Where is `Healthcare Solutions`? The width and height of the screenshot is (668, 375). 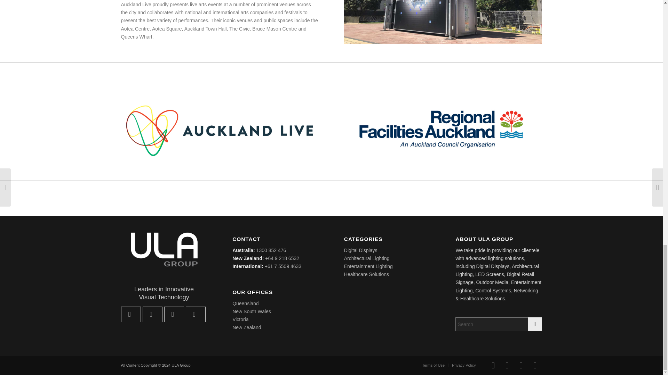 Healthcare Solutions is located at coordinates (366, 274).